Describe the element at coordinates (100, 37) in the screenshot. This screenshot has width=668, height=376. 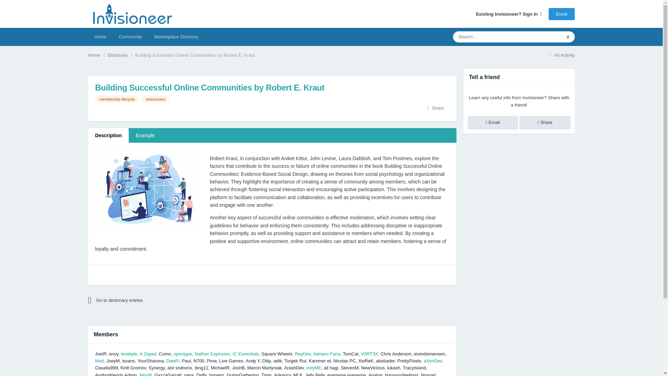
I see `Home` at that location.